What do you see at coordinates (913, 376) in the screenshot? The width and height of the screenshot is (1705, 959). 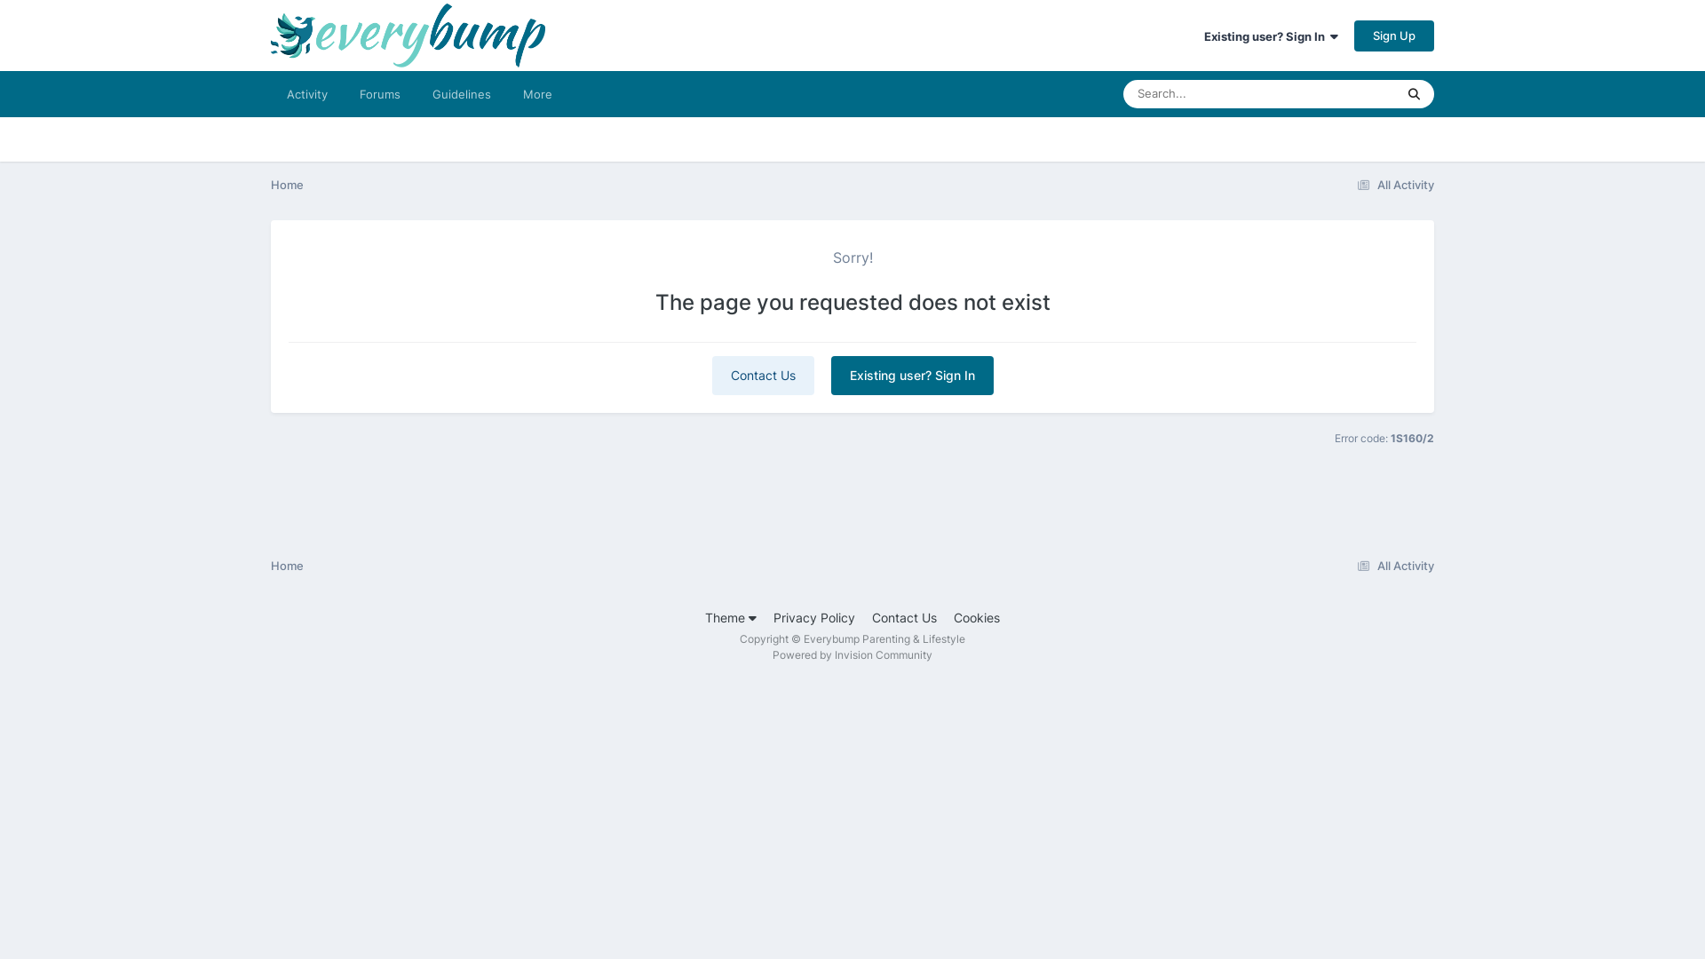 I see `Existing user? Sign In` at bounding box center [913, 376].